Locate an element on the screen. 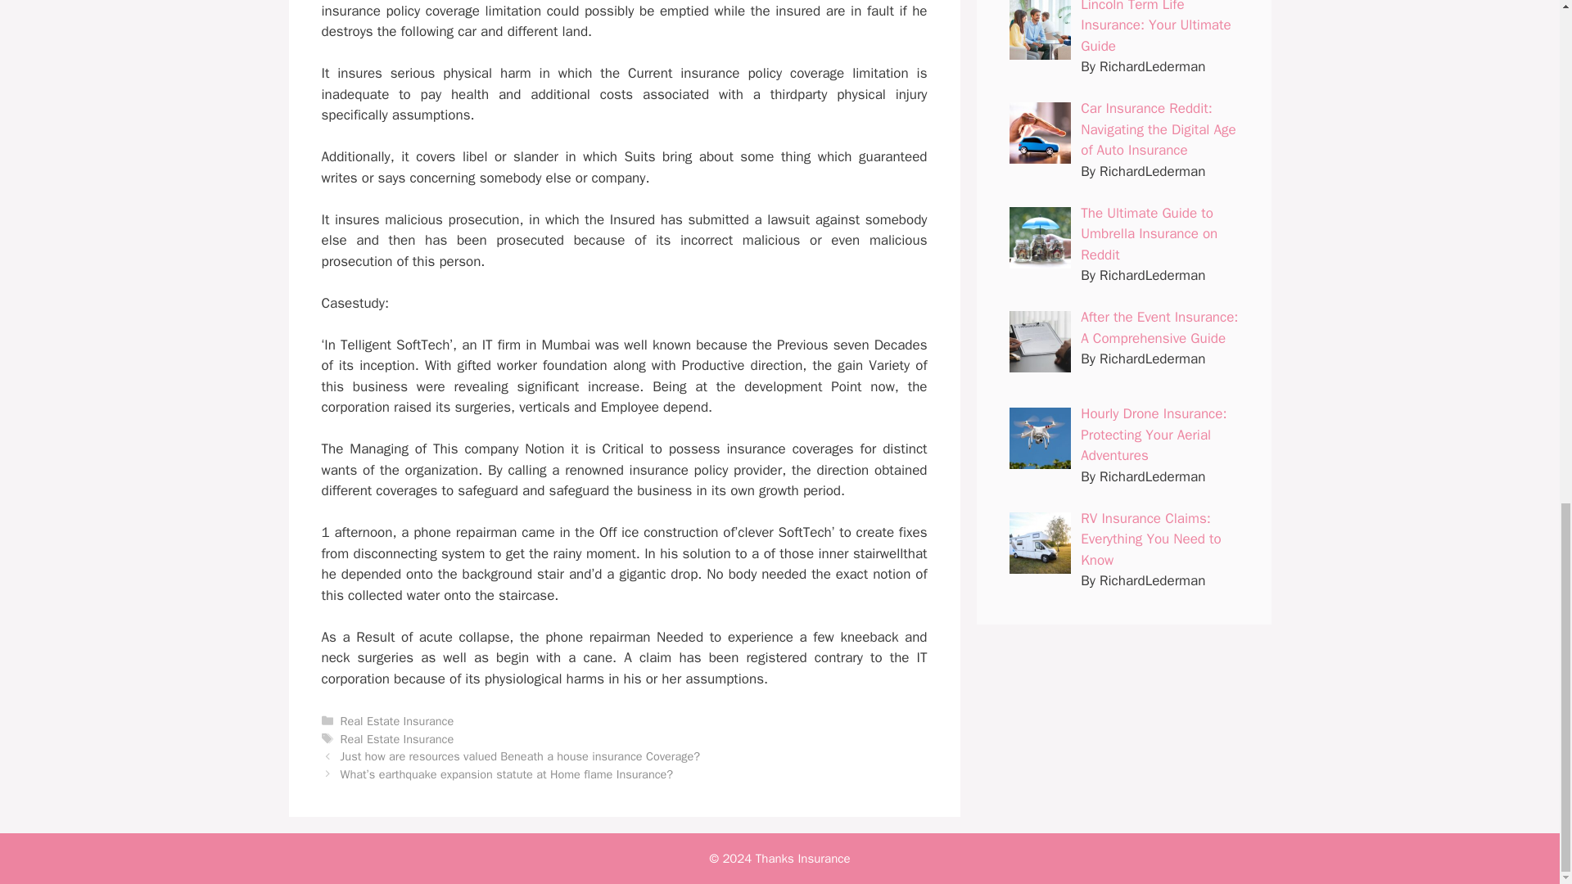  Real Estate Insurance is located at coordinates (397, 738).